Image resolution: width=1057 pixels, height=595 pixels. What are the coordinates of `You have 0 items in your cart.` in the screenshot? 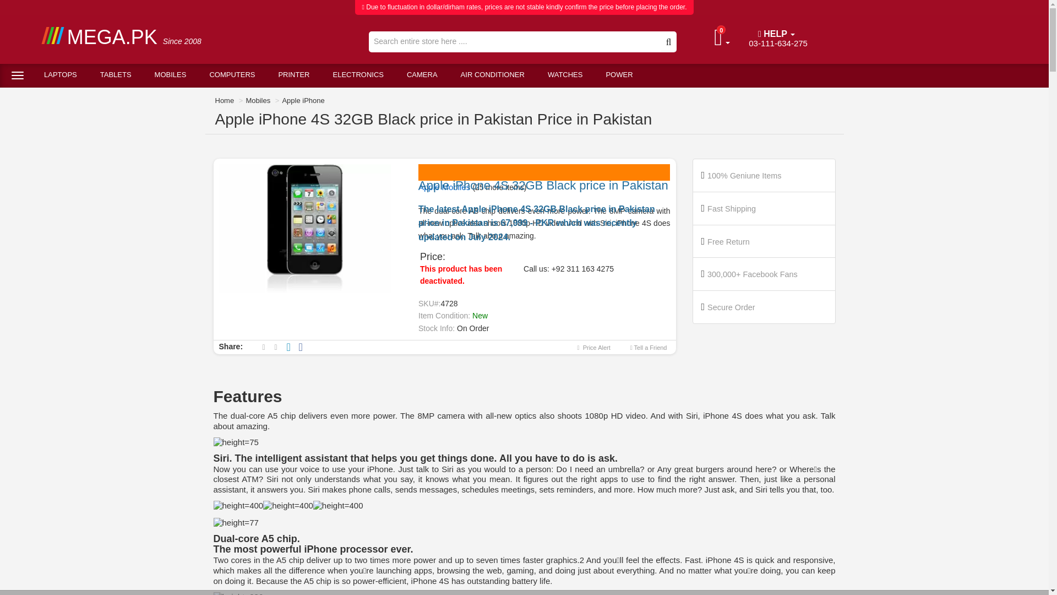 It's located at (726, 40).